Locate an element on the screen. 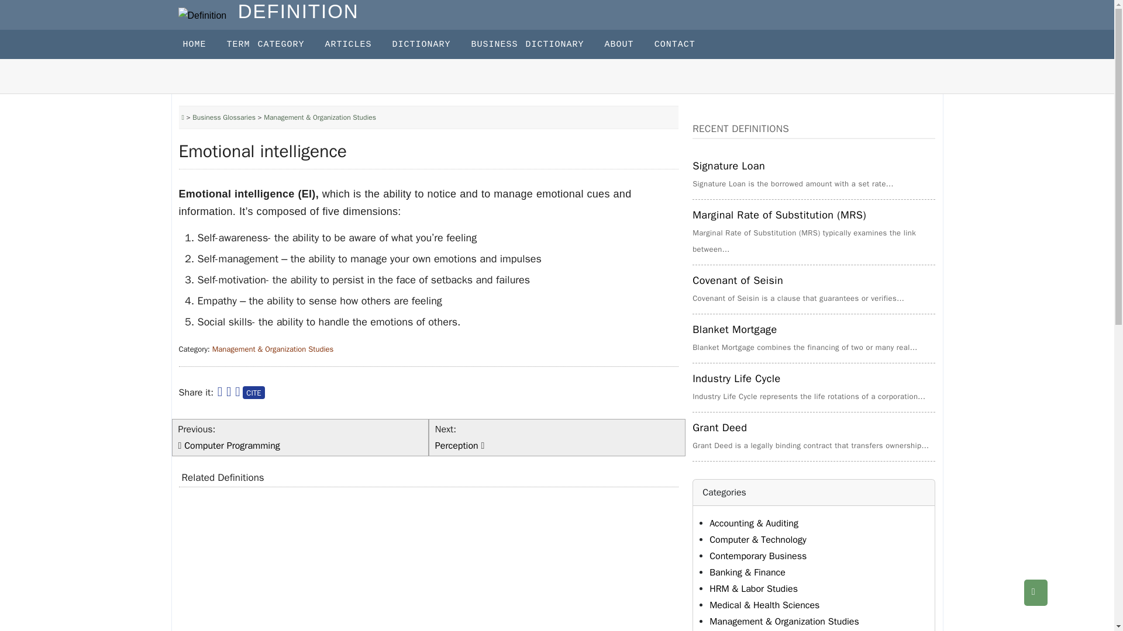  BUSINESS DICTIONARY is located at coordinates (538, 44).